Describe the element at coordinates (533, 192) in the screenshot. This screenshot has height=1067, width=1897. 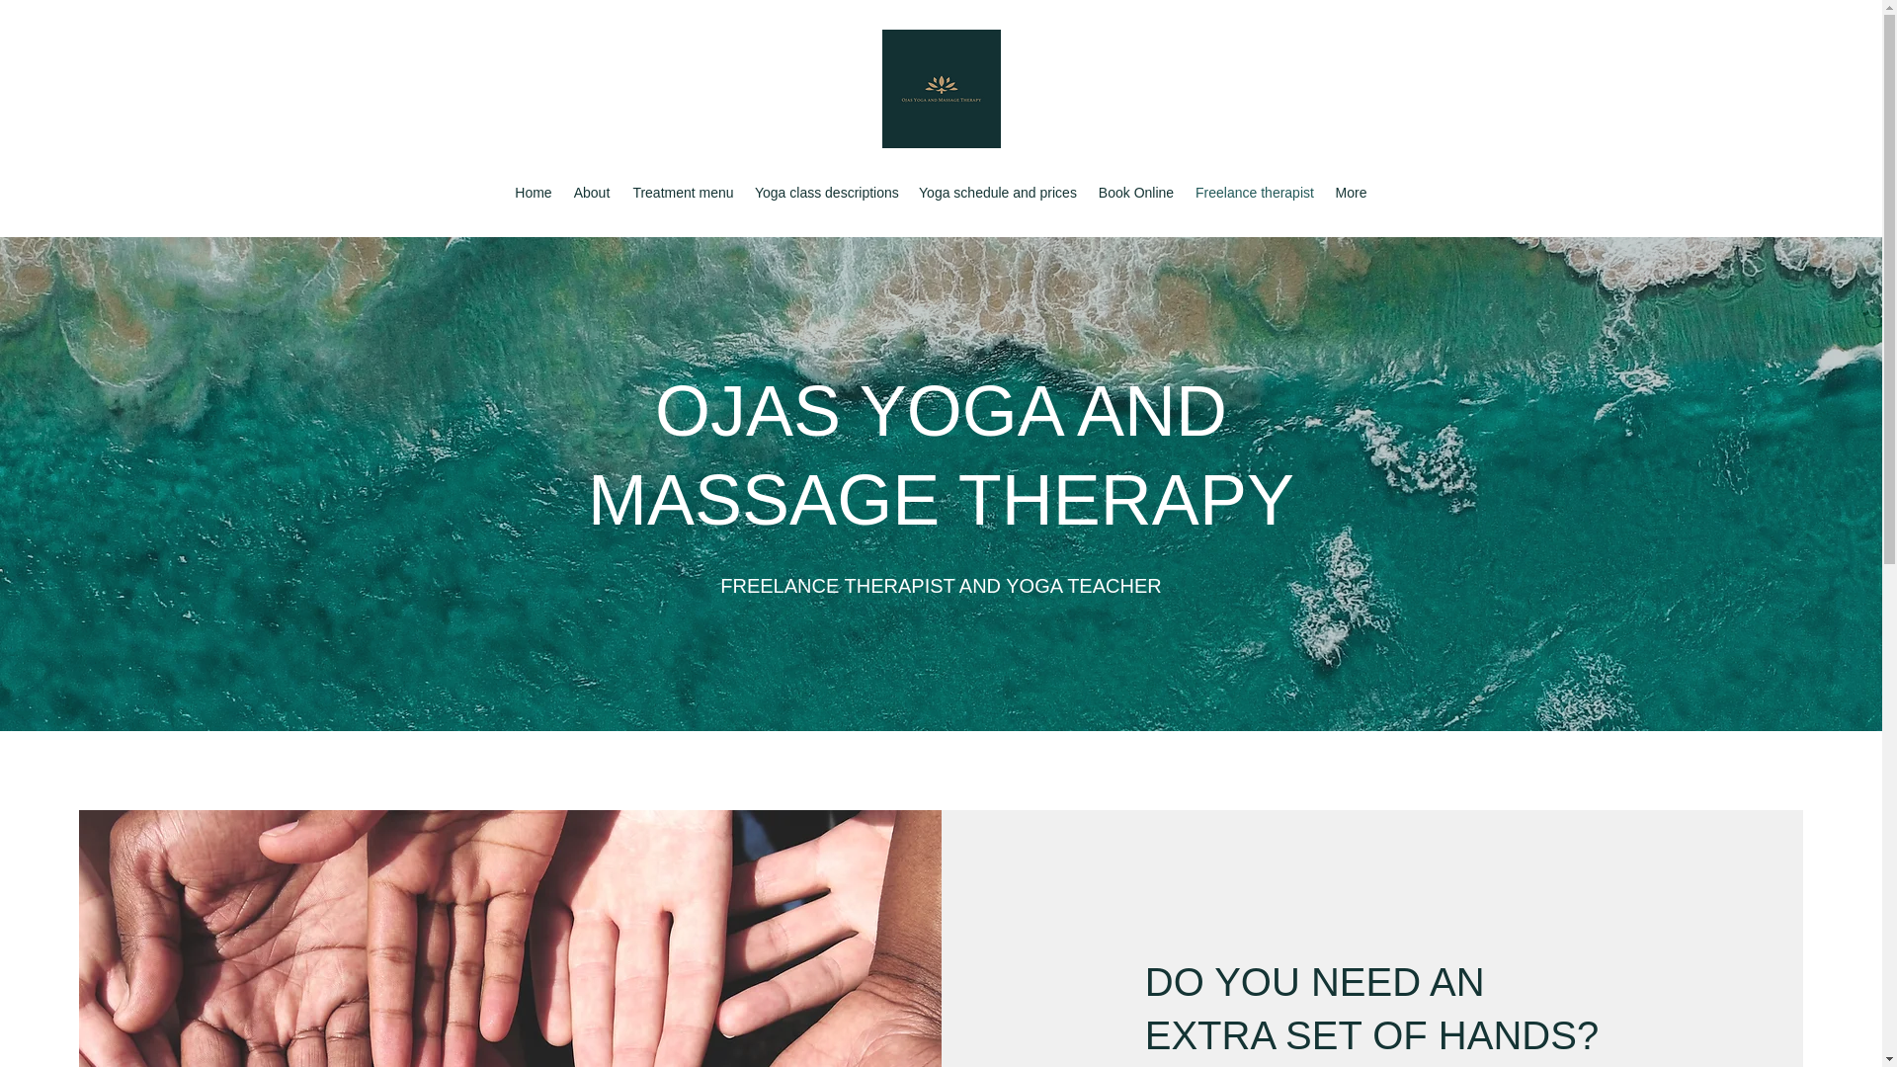
I see `Home` at that location.